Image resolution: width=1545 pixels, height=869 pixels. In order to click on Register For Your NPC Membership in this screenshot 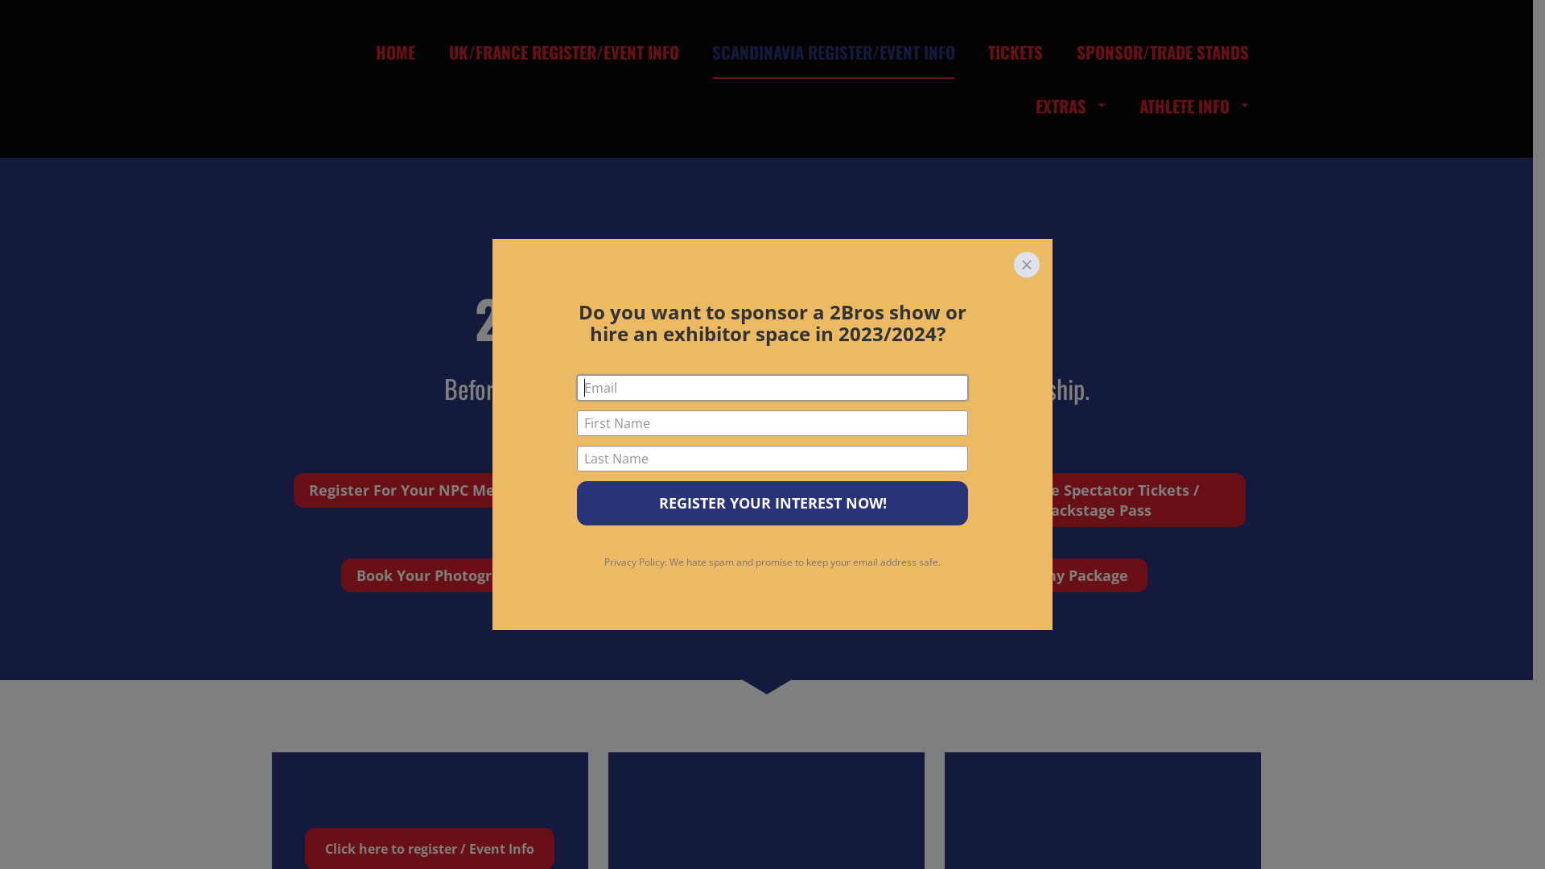, I will do `click(436, 491)`.